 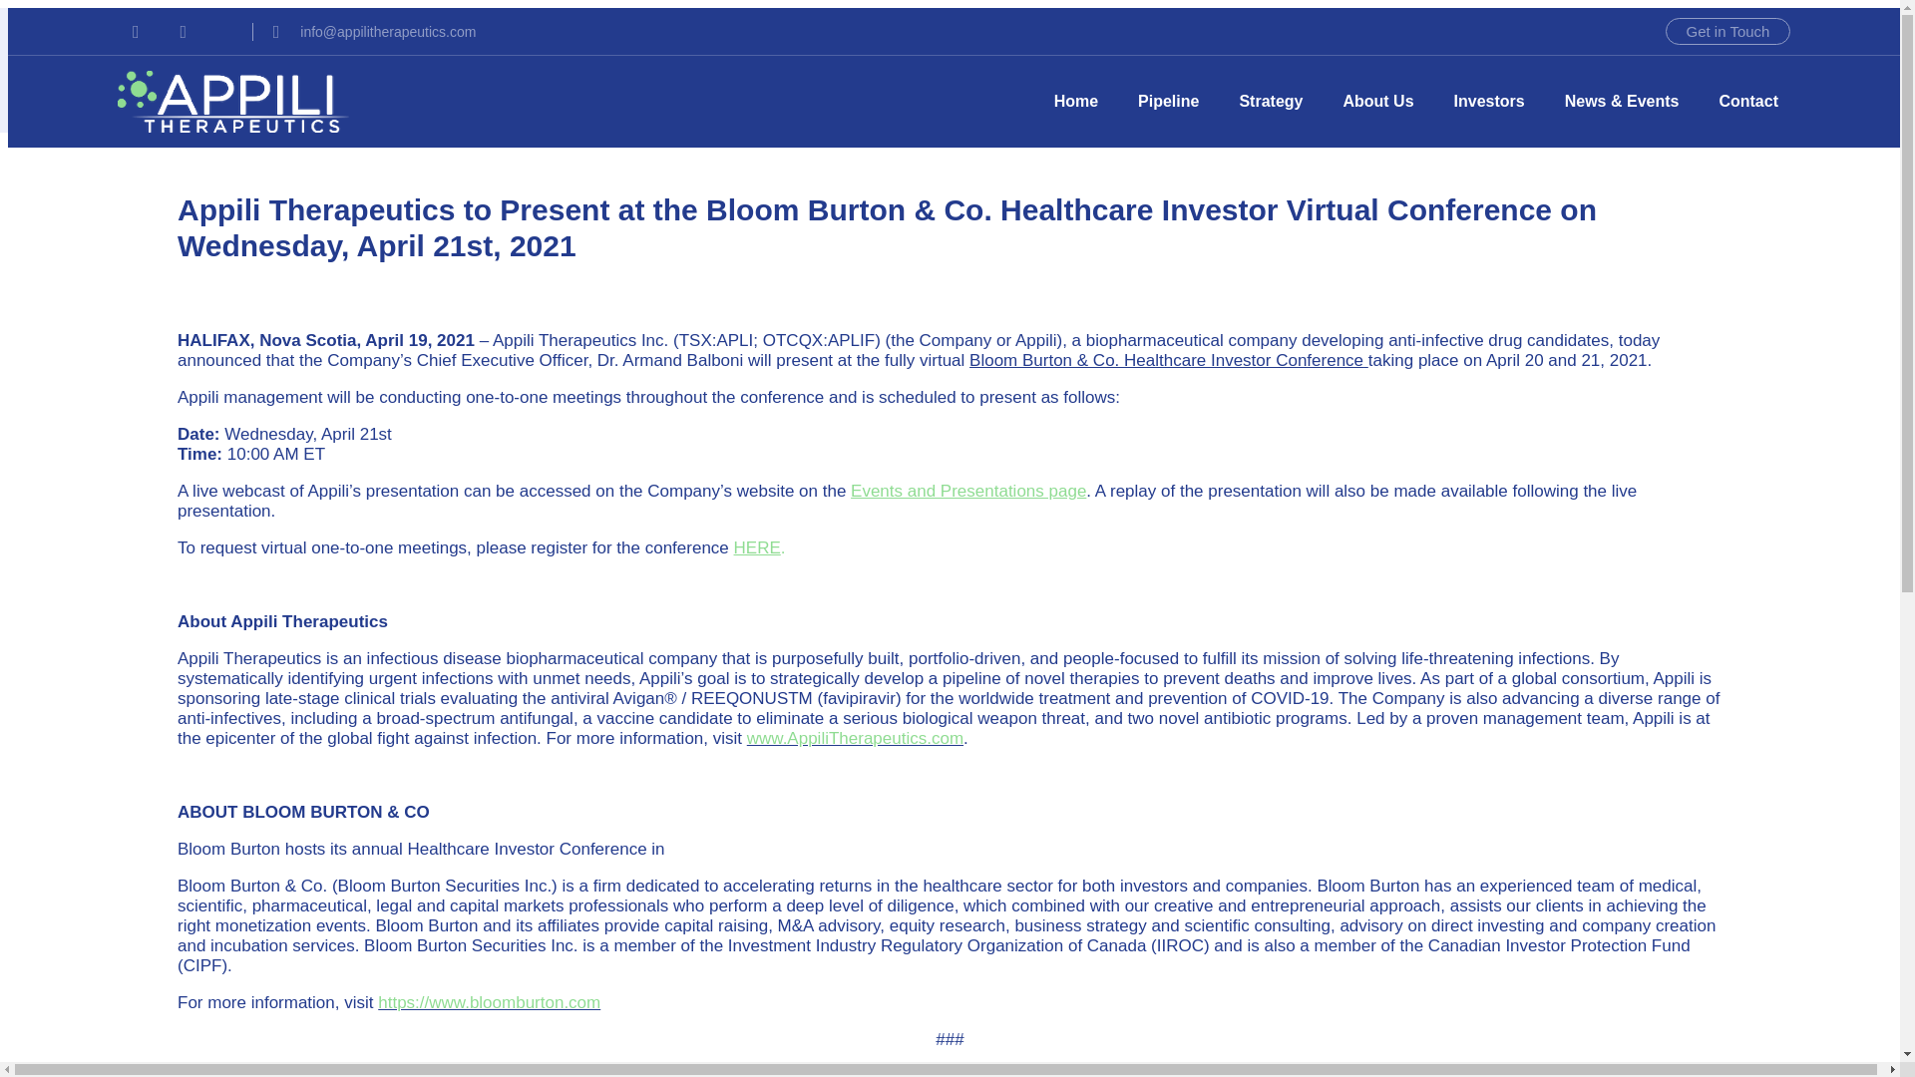 What do you see at coordinates (1168, 102) in the screenshot?
I see `Pipeline` at bounding box center [1168, 102].